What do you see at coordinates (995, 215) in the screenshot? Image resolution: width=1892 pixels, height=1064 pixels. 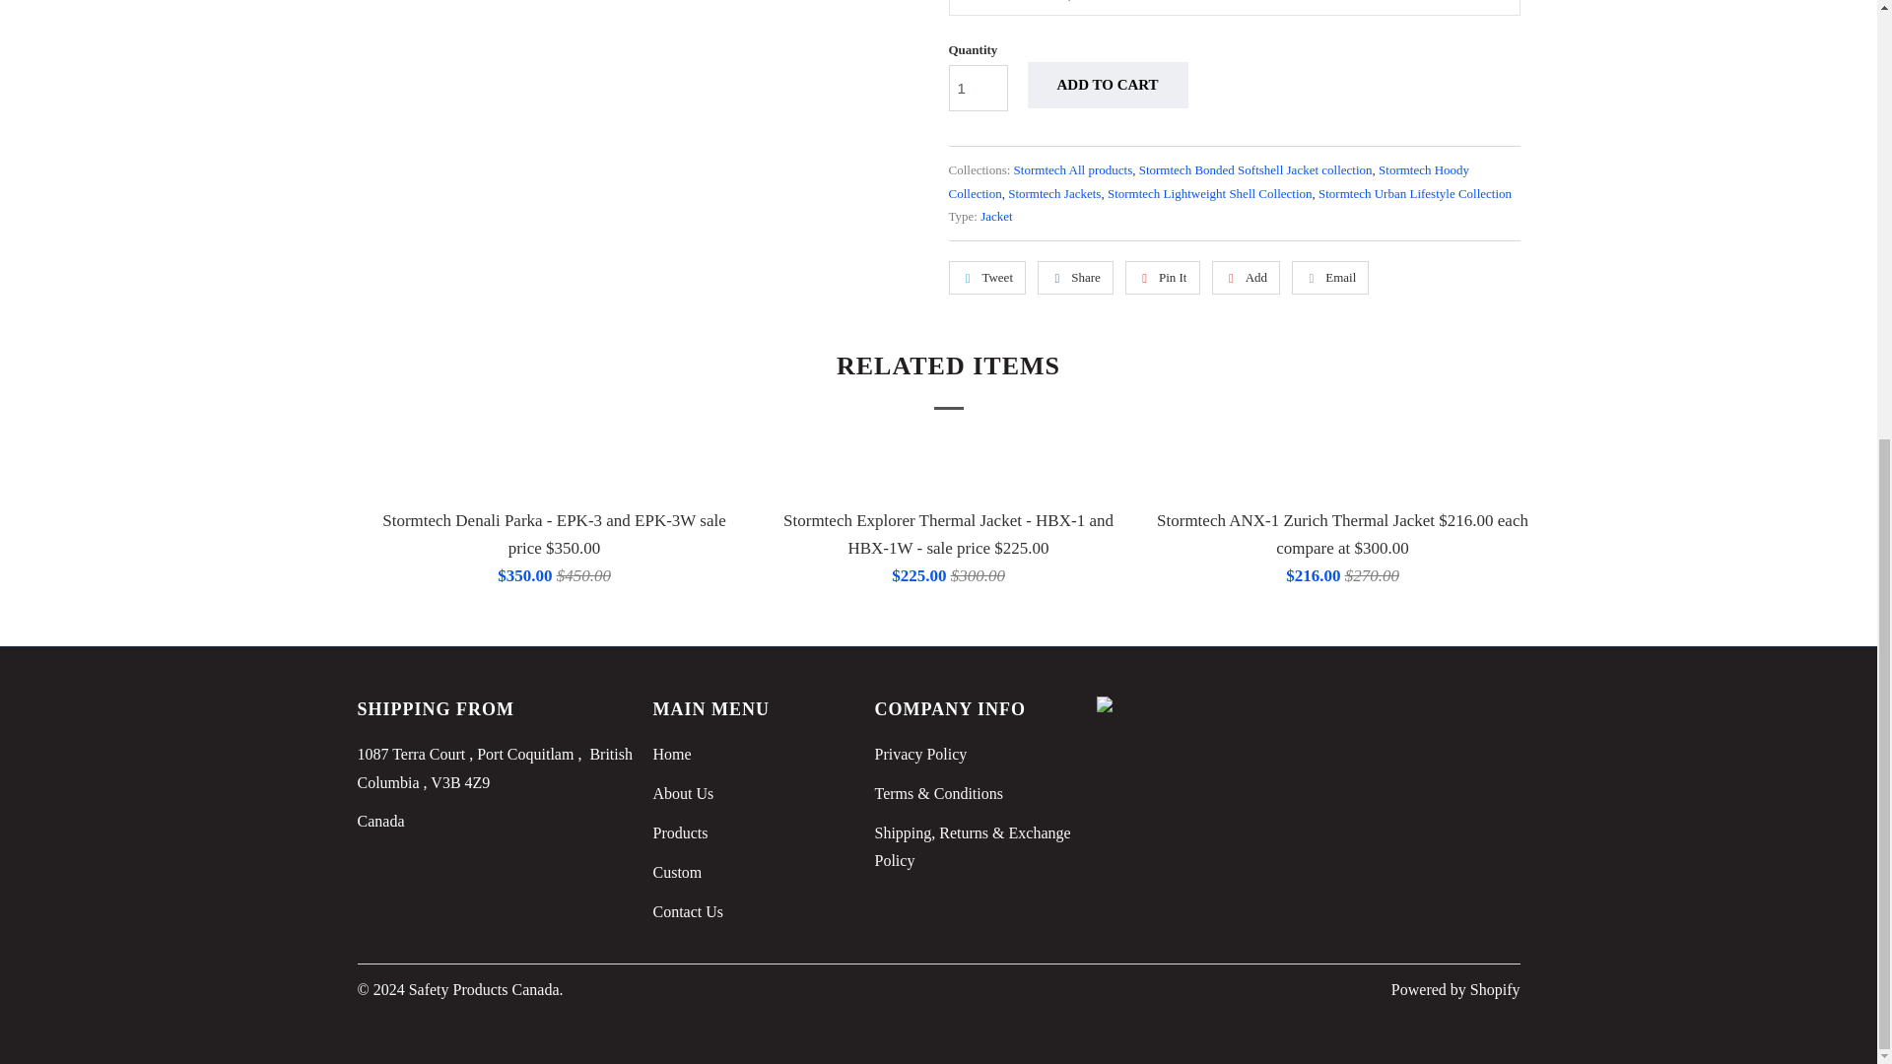 I see `Jacket` at bounding box center [995, 215].